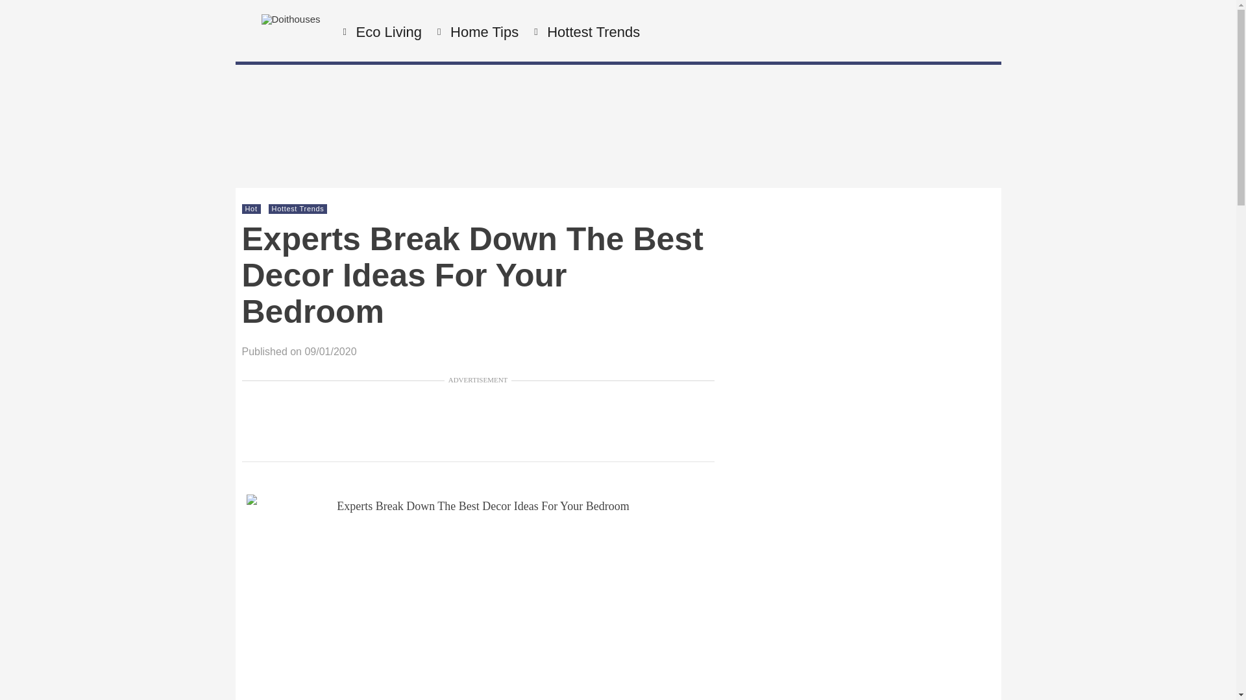  Describe the element at coordinates (483, 32) in the screenshot. I see `Home Tips` at that location.